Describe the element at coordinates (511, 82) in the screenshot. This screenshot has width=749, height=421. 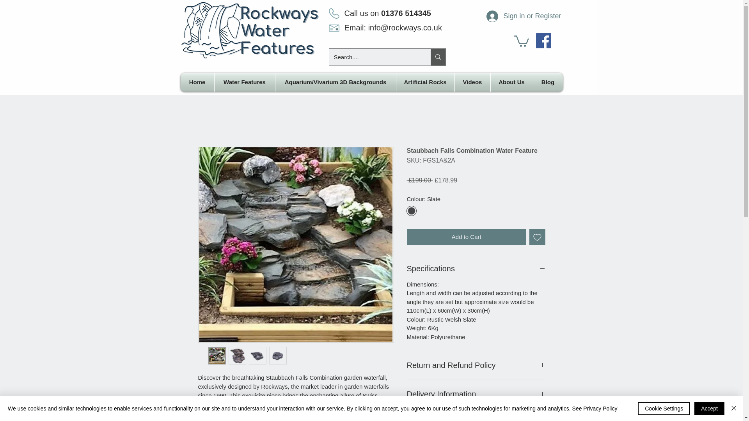
I see `About Us` at that location.